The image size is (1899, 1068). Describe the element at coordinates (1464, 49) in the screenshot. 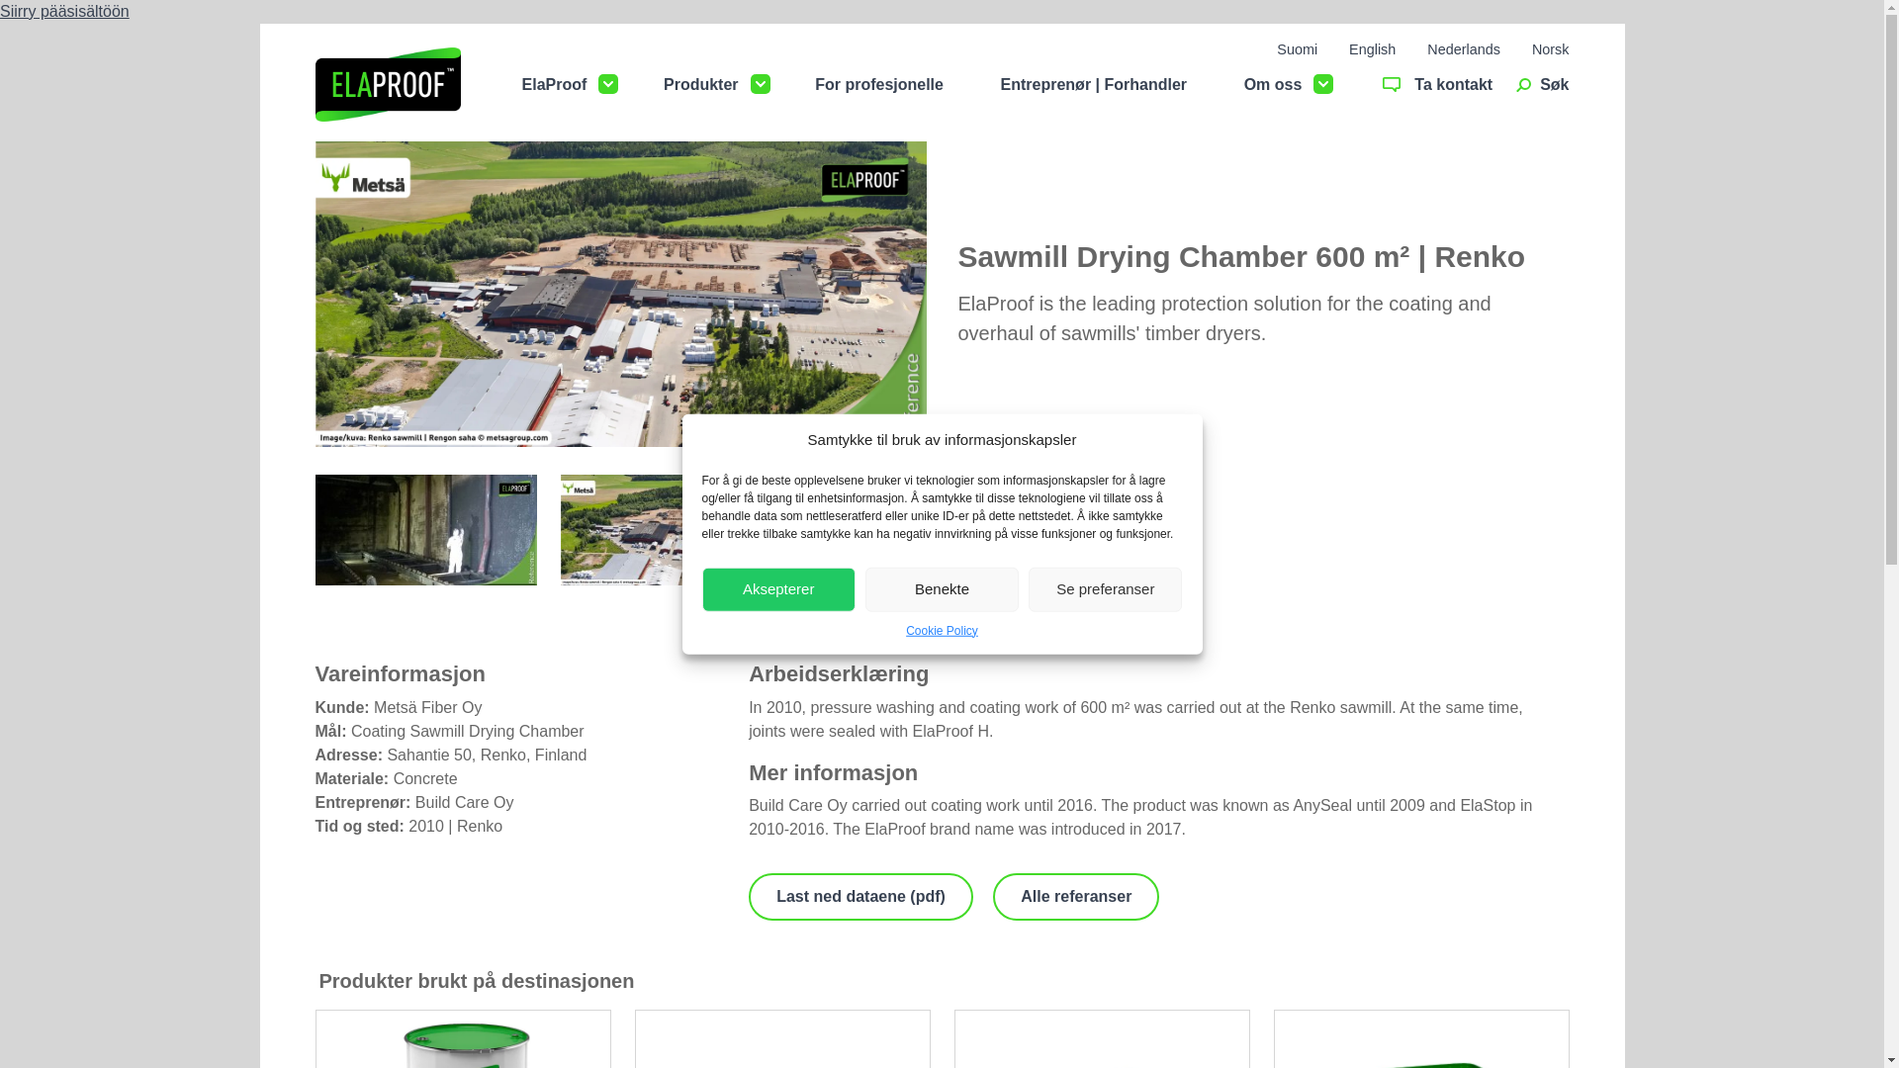

I see `Nederlands` at that location.